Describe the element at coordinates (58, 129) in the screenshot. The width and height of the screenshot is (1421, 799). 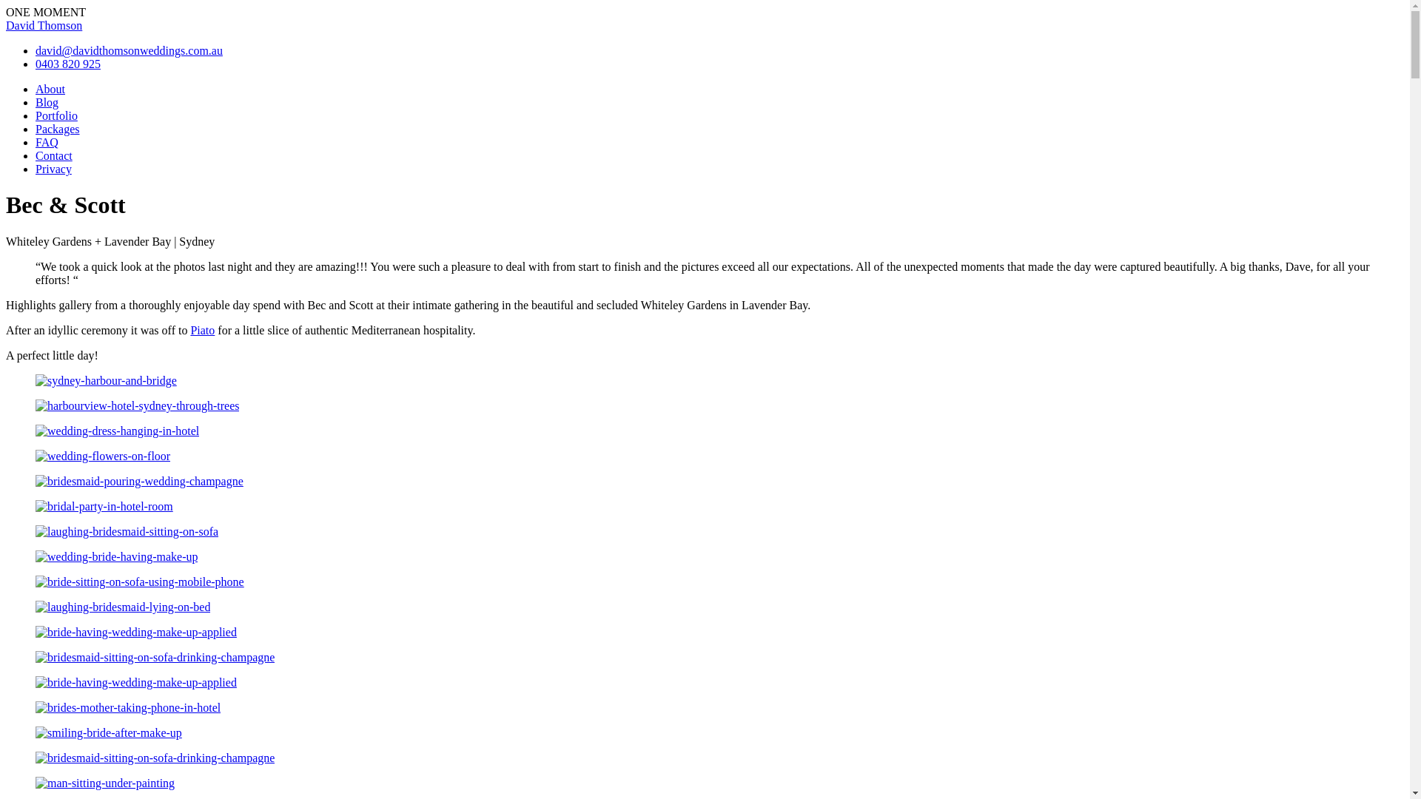
I see `Packages` at that location.